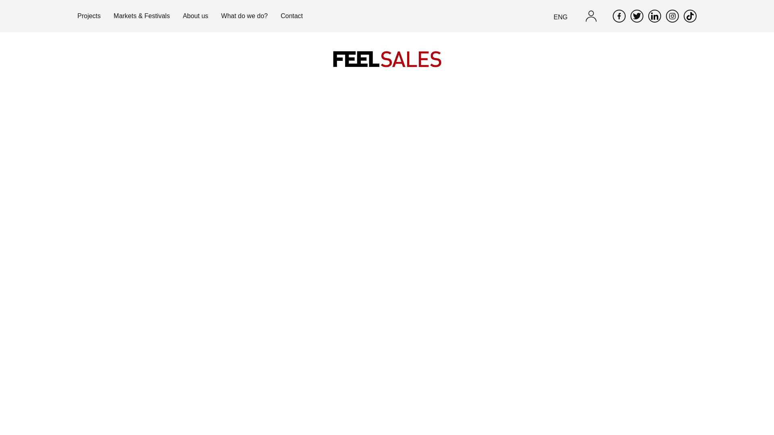 This screenshot has width=774, height=435. What do you see at coordinates (291, 22) in the screenshot?
I see `Contact` at bounding box center [291, 22].